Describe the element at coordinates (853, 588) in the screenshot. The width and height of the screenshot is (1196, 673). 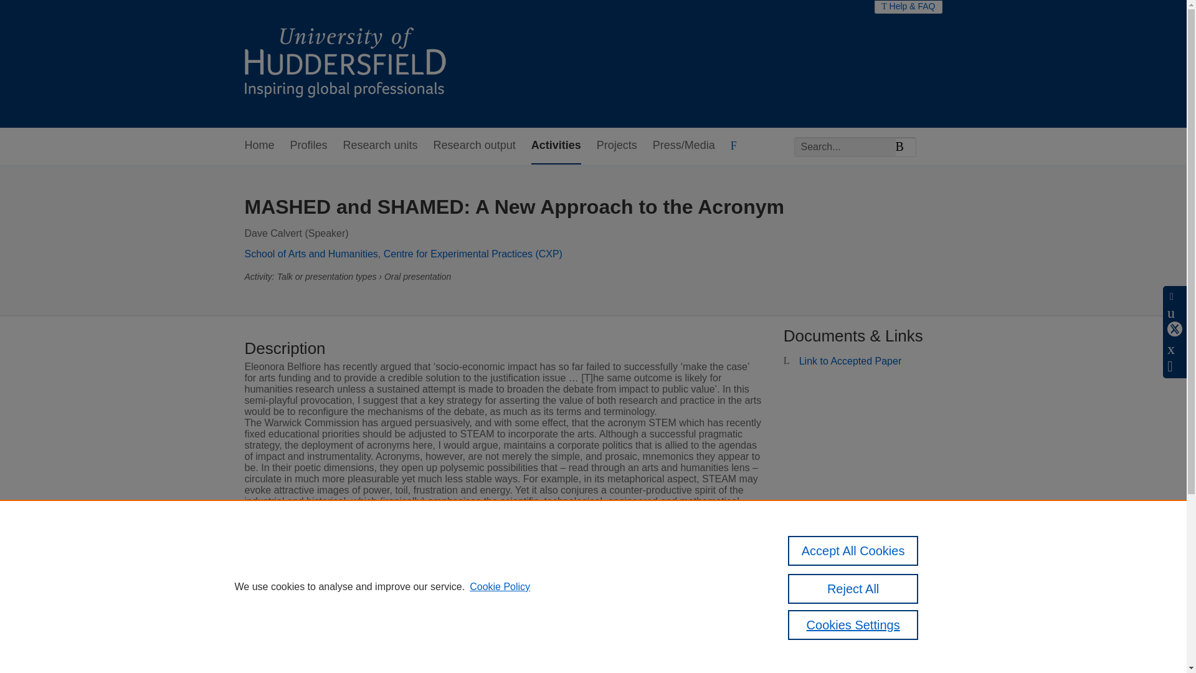
I see `Reject All` at that location.